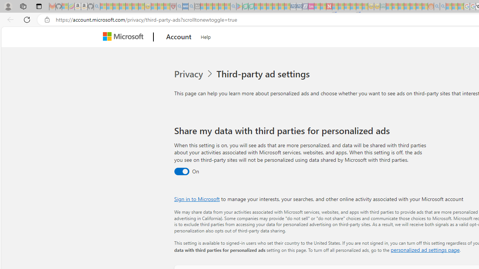 The width and height of the screenshot is (479, 269). I want to click on Third party data sharing toggle, so click(181, 172).